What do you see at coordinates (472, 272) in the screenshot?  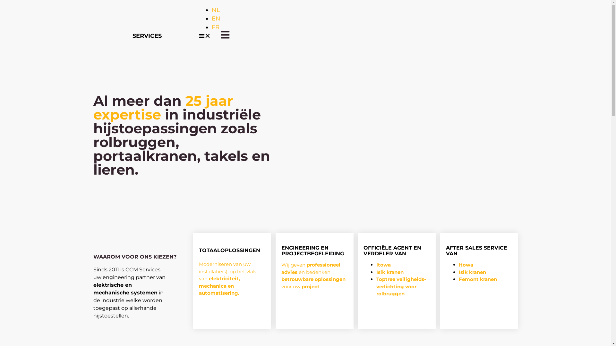 I see `Isik kranen` at bounding box center [472, 272].